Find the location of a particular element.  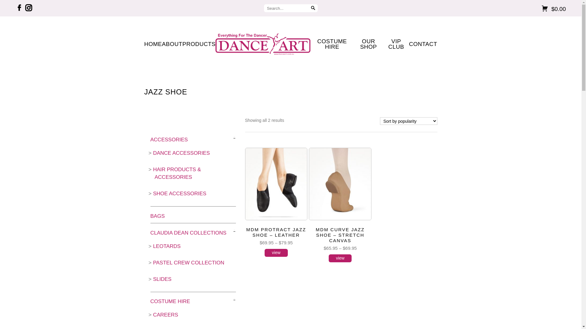

PRODUCTS is located at coordinates (199, 44).